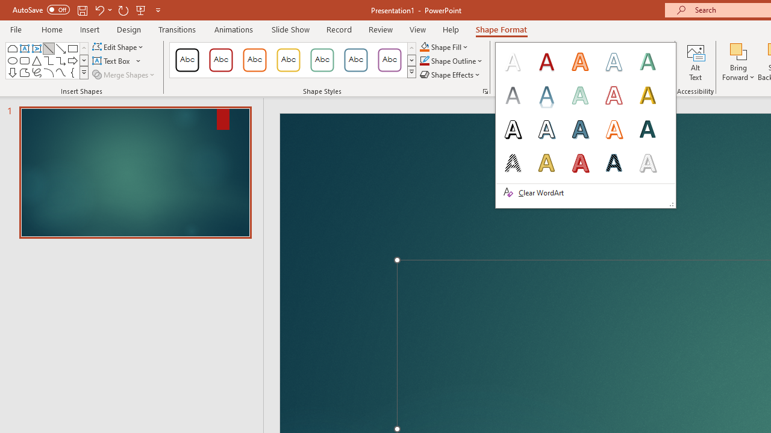 This screenshot has width=771, height=433. What do you see at coordinates (738, 61) in the screenshot?
I see `Bring Forward` at bounding box center [738, 61].